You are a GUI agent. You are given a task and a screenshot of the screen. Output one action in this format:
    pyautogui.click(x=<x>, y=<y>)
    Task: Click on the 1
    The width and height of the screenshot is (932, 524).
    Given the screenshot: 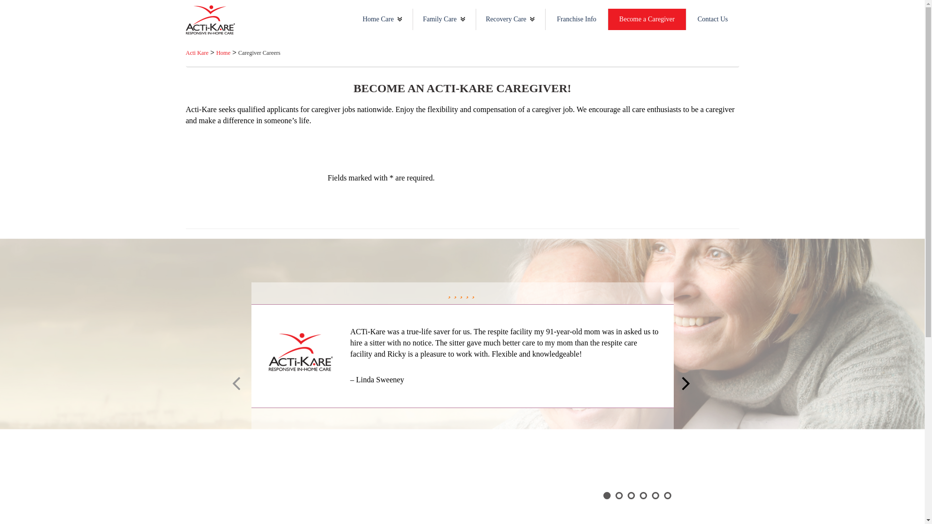 What is the action you would take?
    pyautogui.click(x=607, y=496)
    